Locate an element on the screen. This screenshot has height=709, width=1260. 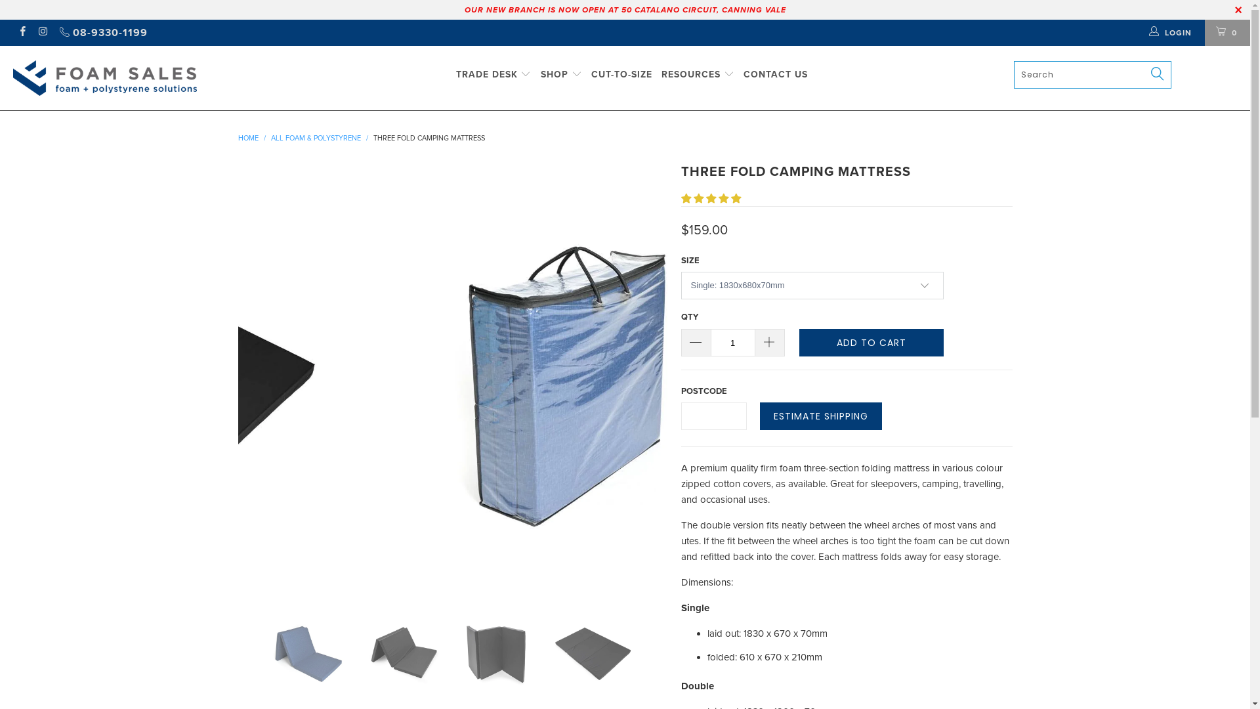
08-9330-1199 is located at coordinates (102, 33).